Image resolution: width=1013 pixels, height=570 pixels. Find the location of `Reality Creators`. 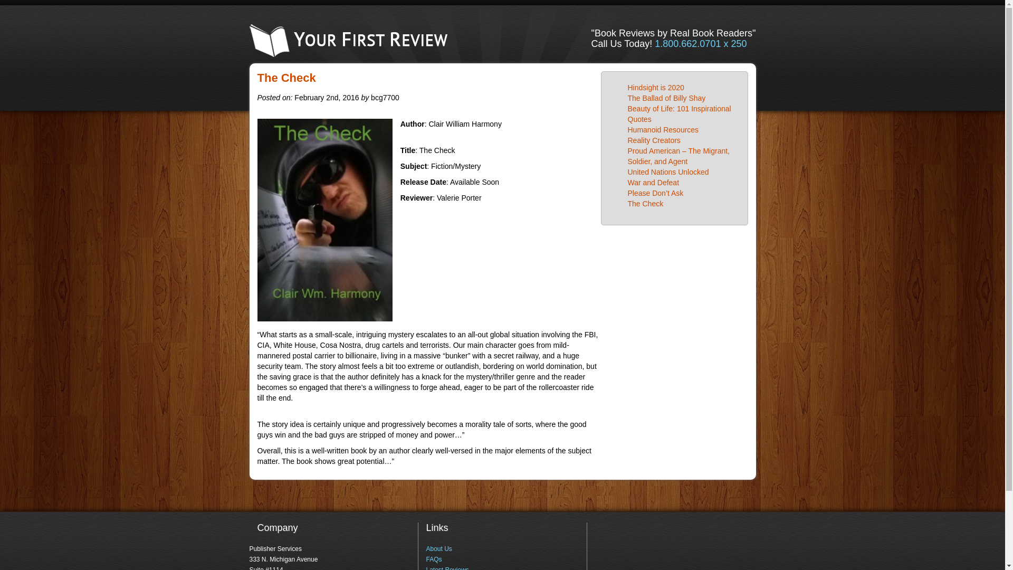

Reality Creators is located at coordinates (654, 140).